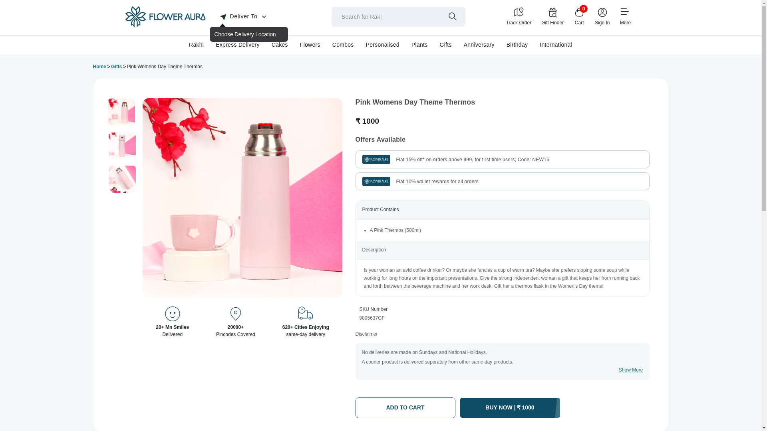  What do you see at coordinates (196, 44) in the screenshot?
I see `Rakhi` at bounding box center [196, 44].